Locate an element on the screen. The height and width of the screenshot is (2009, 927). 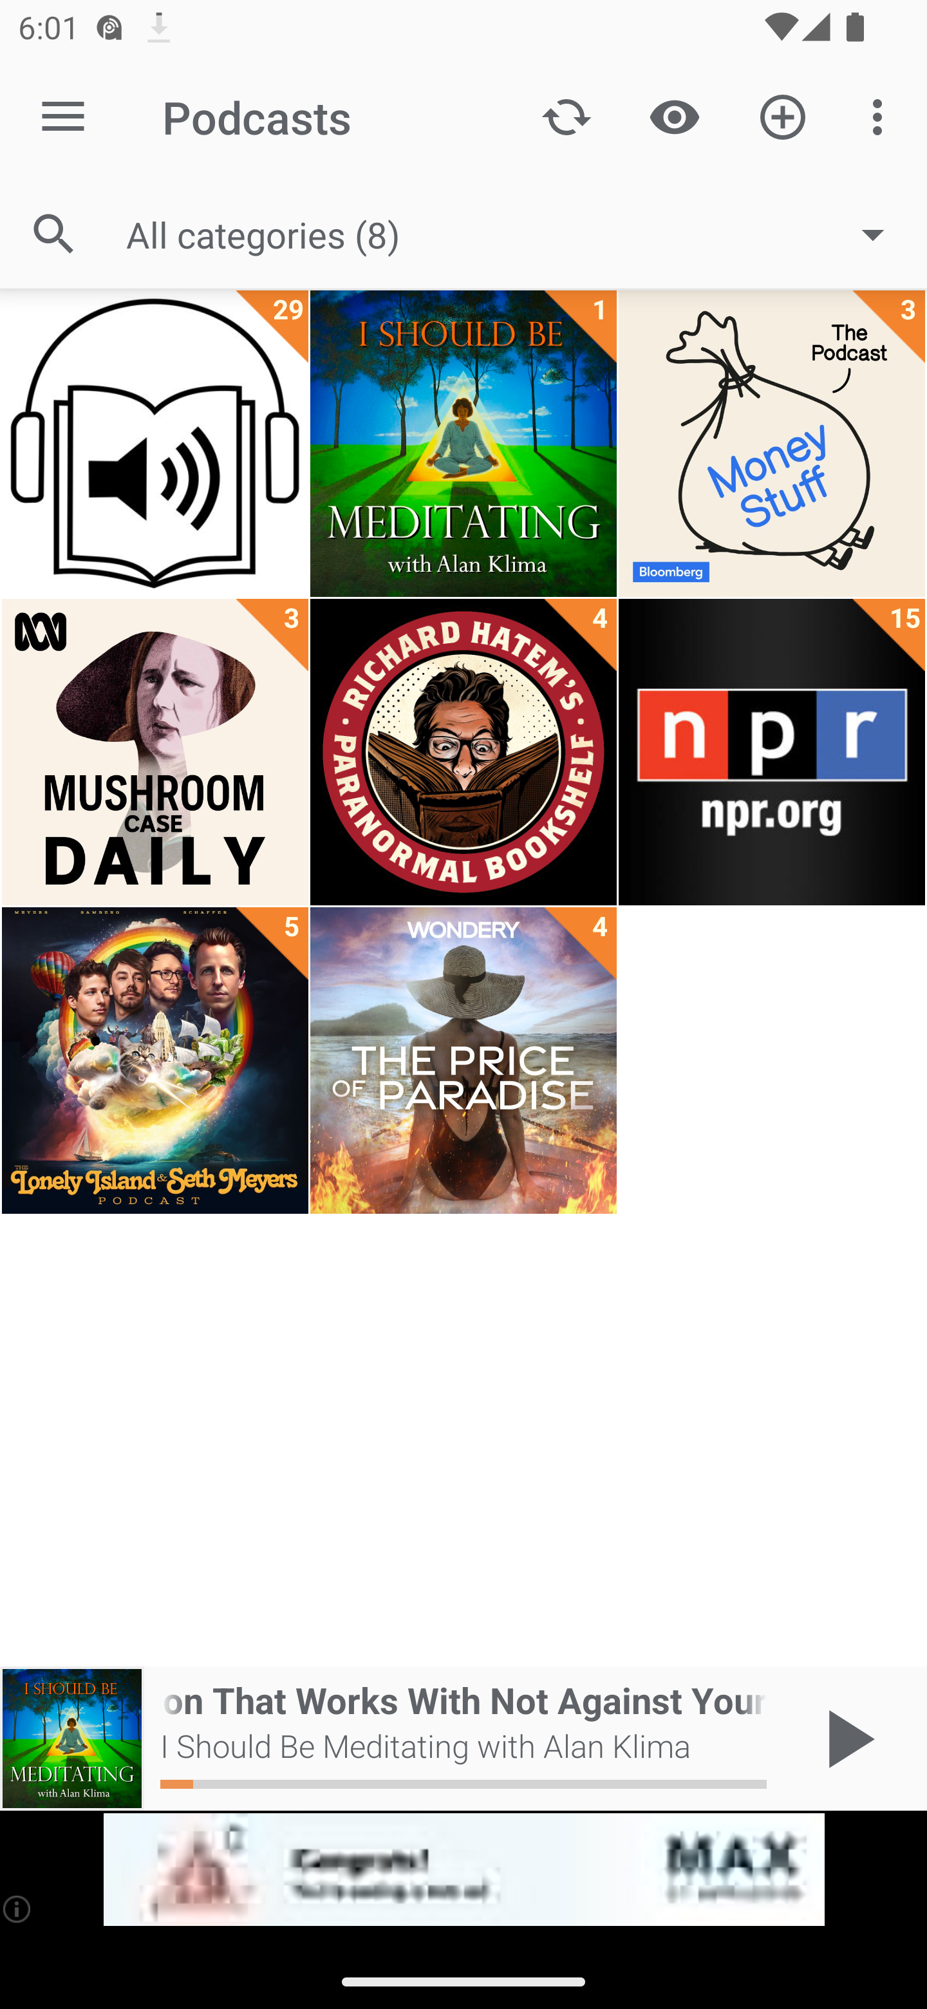
Money Stuff: The Podcast 3 is located at coordinates (771, 444).